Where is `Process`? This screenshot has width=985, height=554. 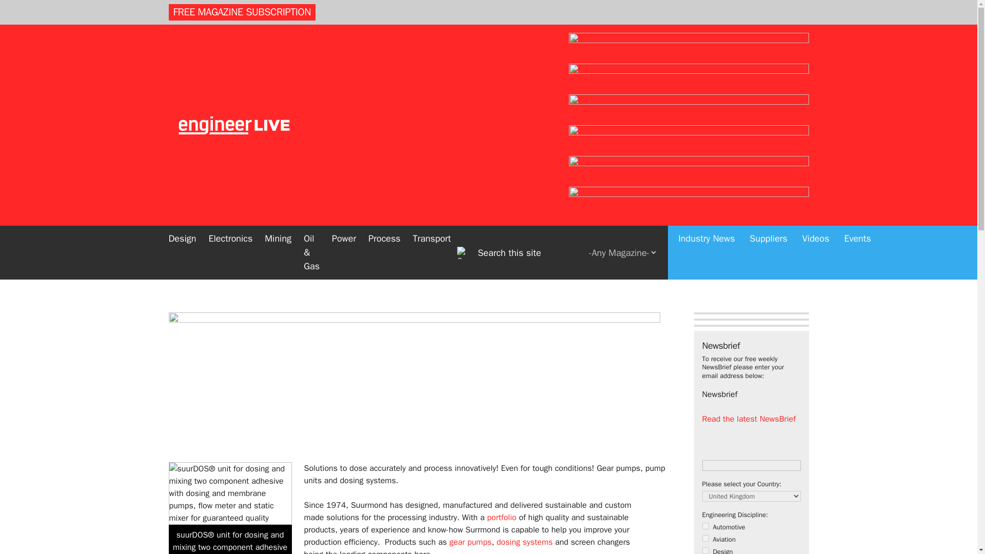
Process is located at coordinates (384, 239).